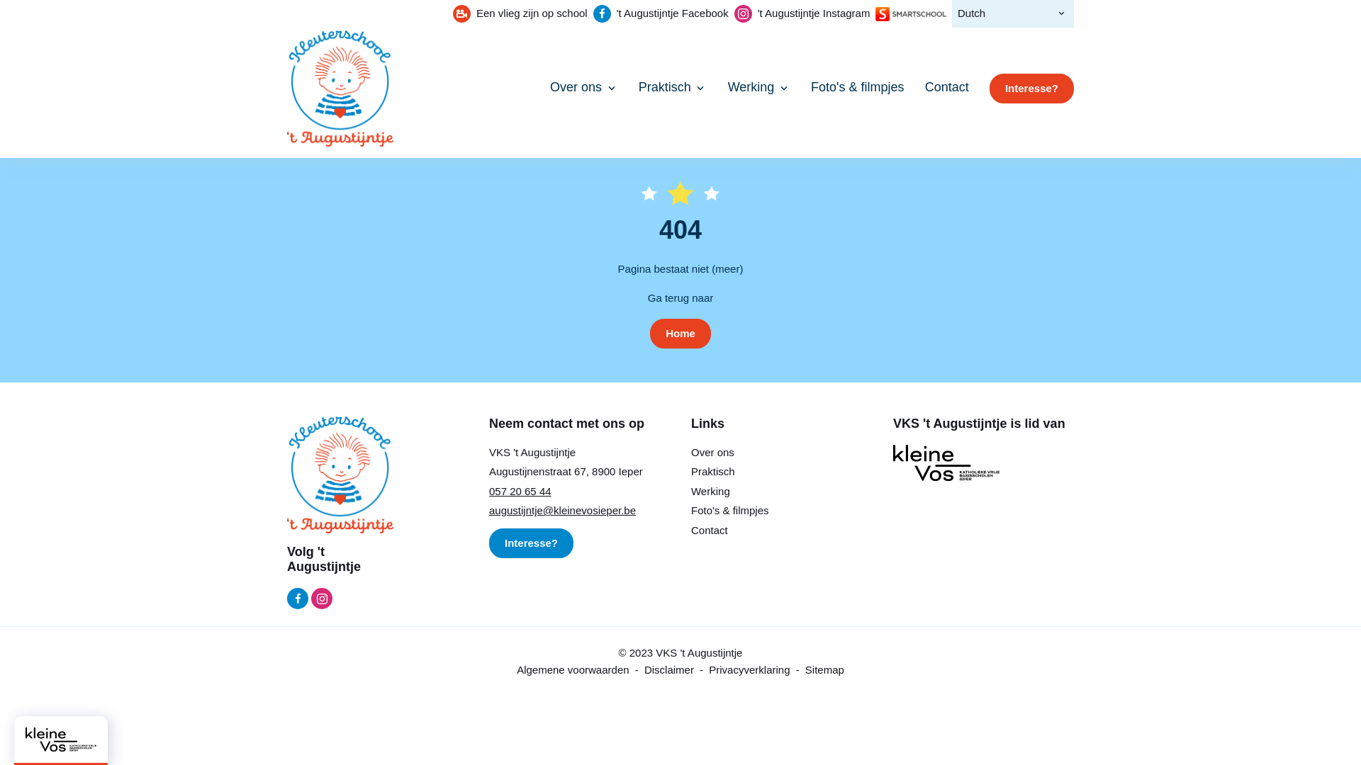  I want to click on 't Augustijntje Facebook, so click(661, 14).